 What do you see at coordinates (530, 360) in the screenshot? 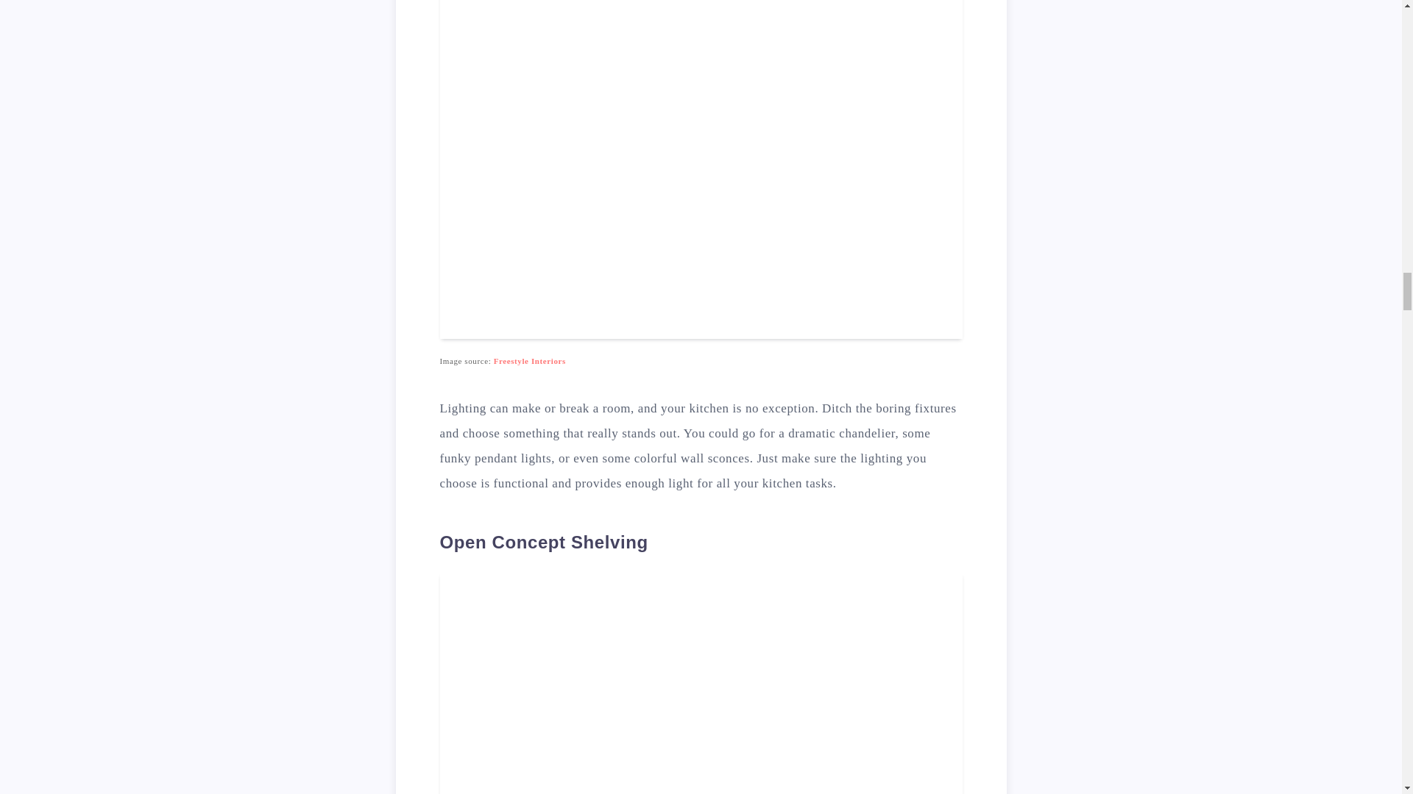
I see `Freestyle Interiors` at bounding box center [530, 360].